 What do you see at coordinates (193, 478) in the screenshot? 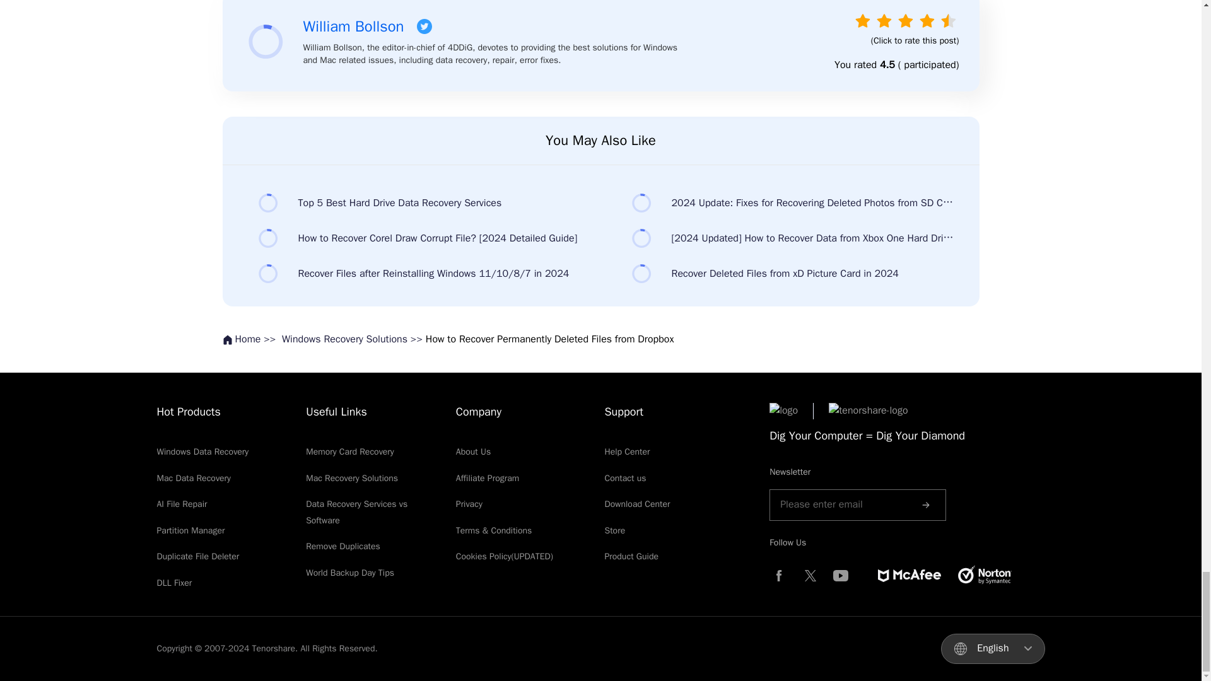
I see `Mac Data Recovery` at bounding box center [193, 478].